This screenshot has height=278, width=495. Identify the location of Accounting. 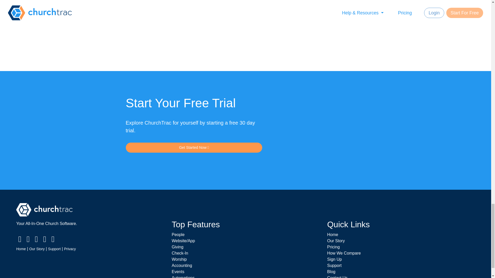
(182, 265).